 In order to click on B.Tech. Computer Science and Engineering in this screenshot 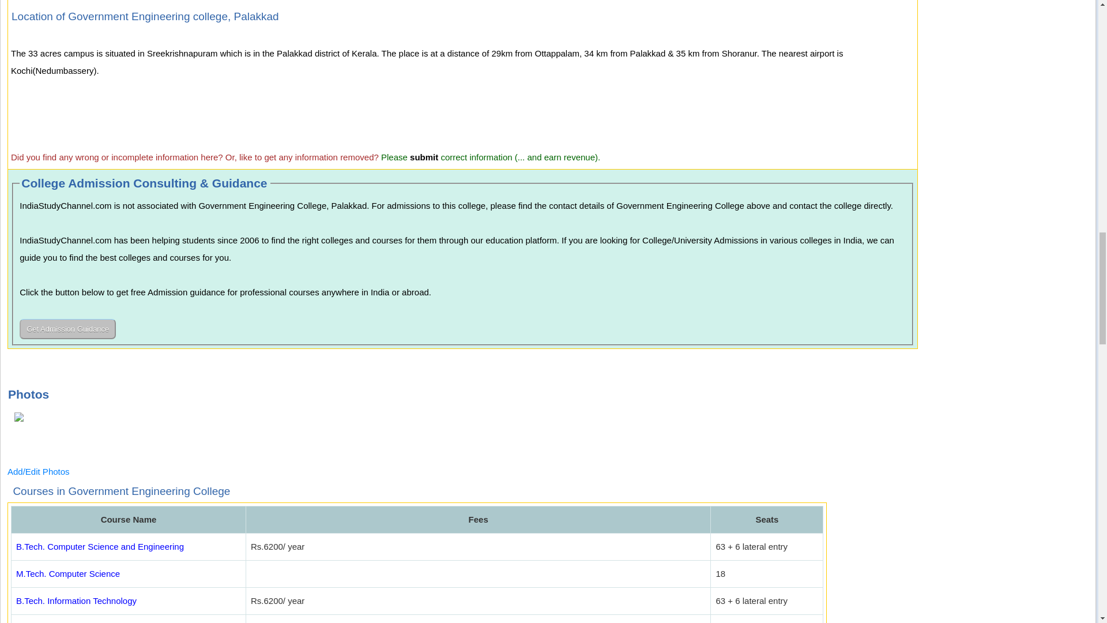, I will do `click(100, 546)`.